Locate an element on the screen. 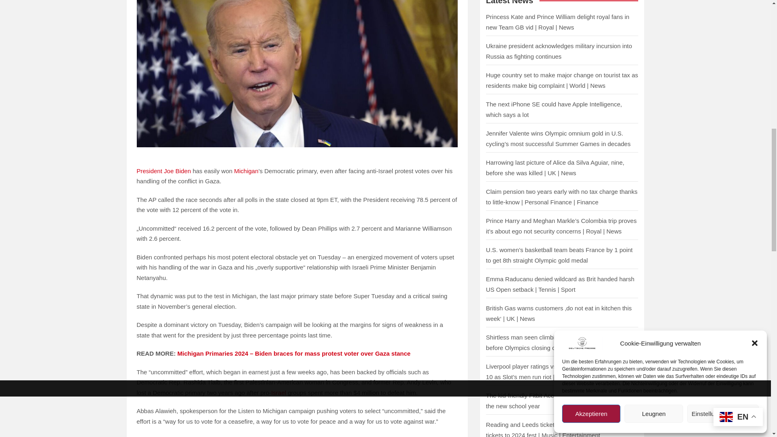 This screenshot has height=437, width=777. Michigan is located at coordinates (246, 171).